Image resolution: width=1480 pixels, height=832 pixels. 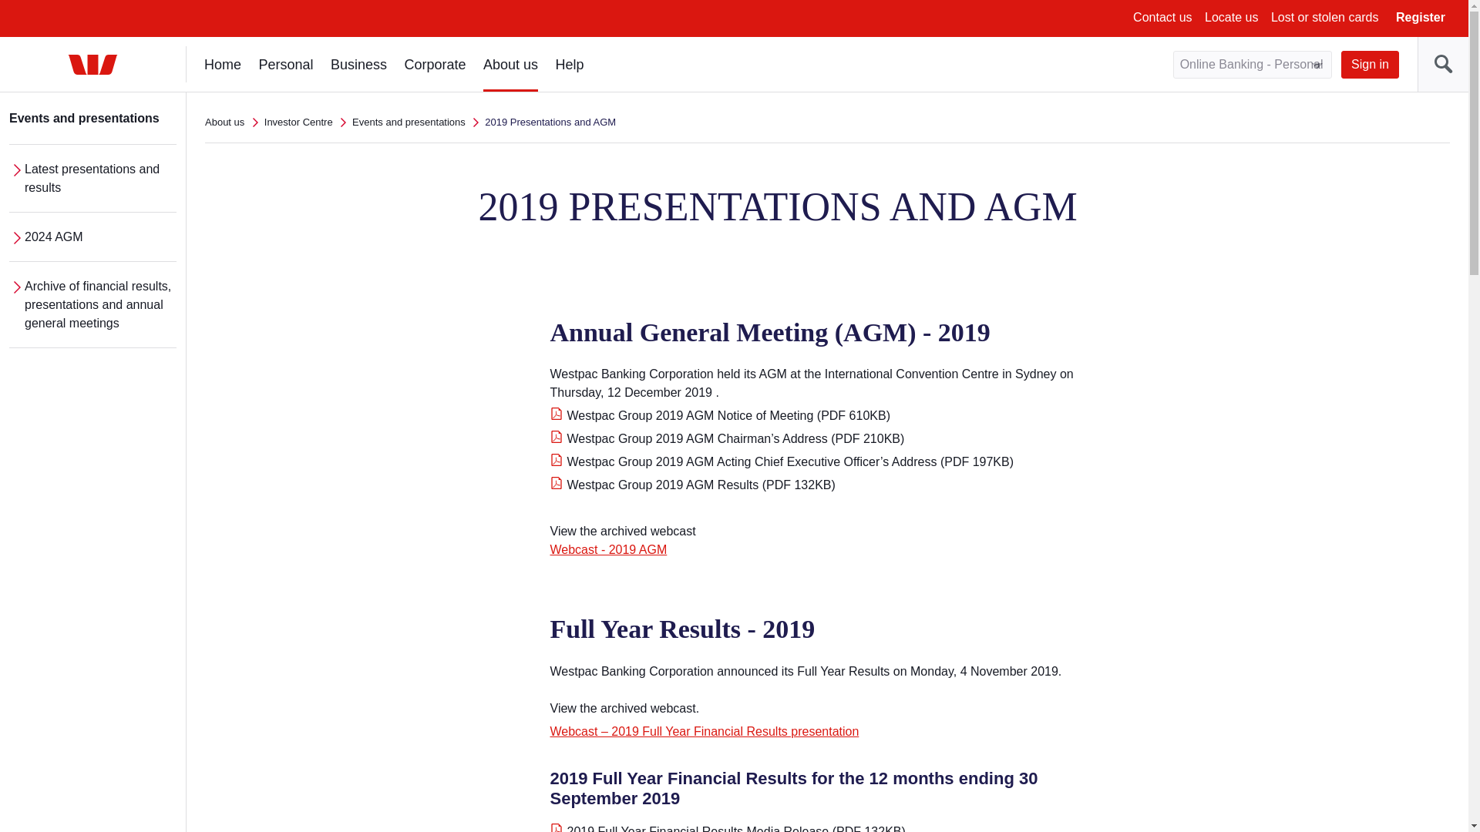 What do you see at coordinates (1231, 17) in the screenshot?
I see `Locate us` at bounding box center [1231, 17].